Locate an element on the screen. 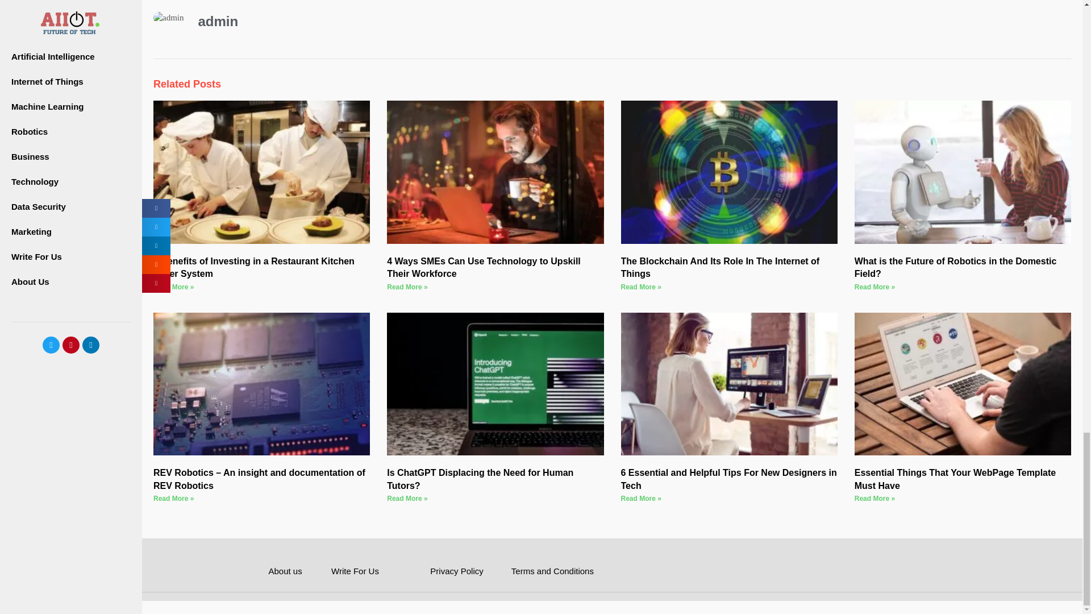 This screenshot has height=614, width=1091. 5 Benefits of Investing in a Restaurant Kitchen Order System is located at coordinates (254, 267).